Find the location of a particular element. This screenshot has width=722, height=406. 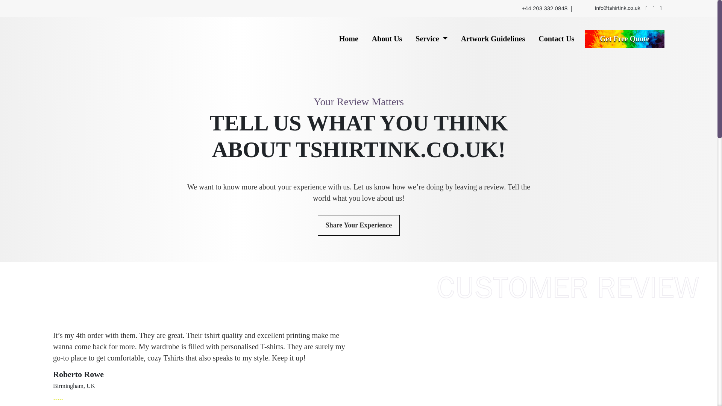

Share Your Experience is located at coordinates (359, 226).